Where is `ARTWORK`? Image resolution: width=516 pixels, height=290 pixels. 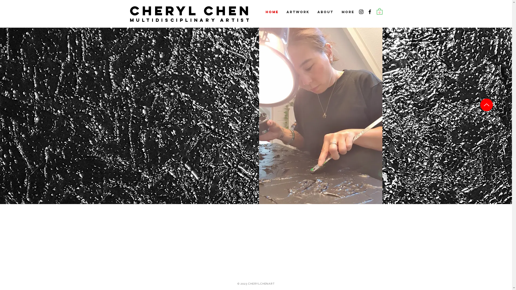 ARTWORK is located at coordinates (298, 12).